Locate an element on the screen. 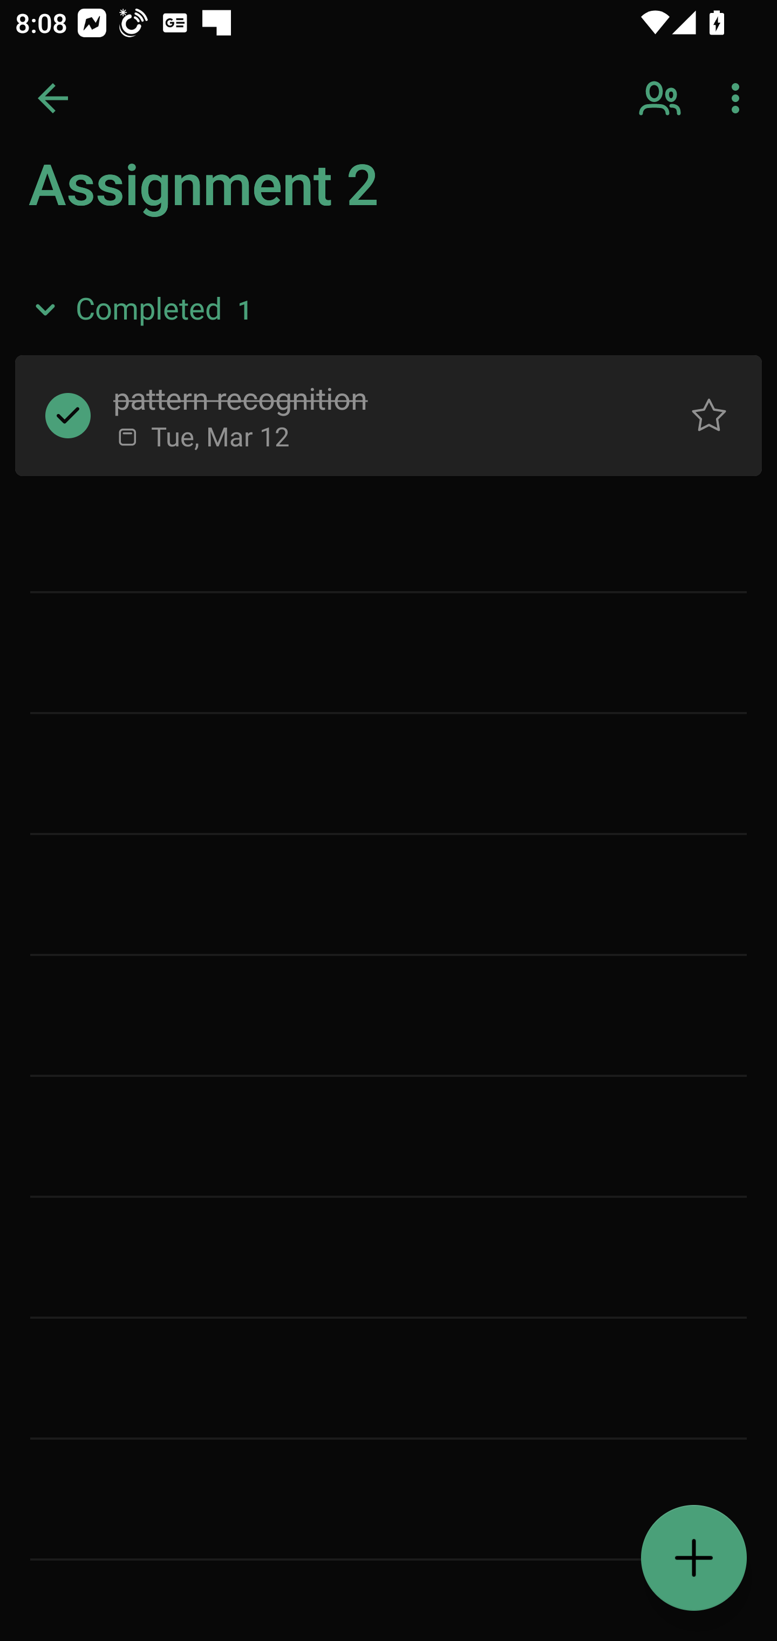 Image resolution: width=777 pixels, height=1641 pixels. Add a task is located at coordinates (694, 1558).